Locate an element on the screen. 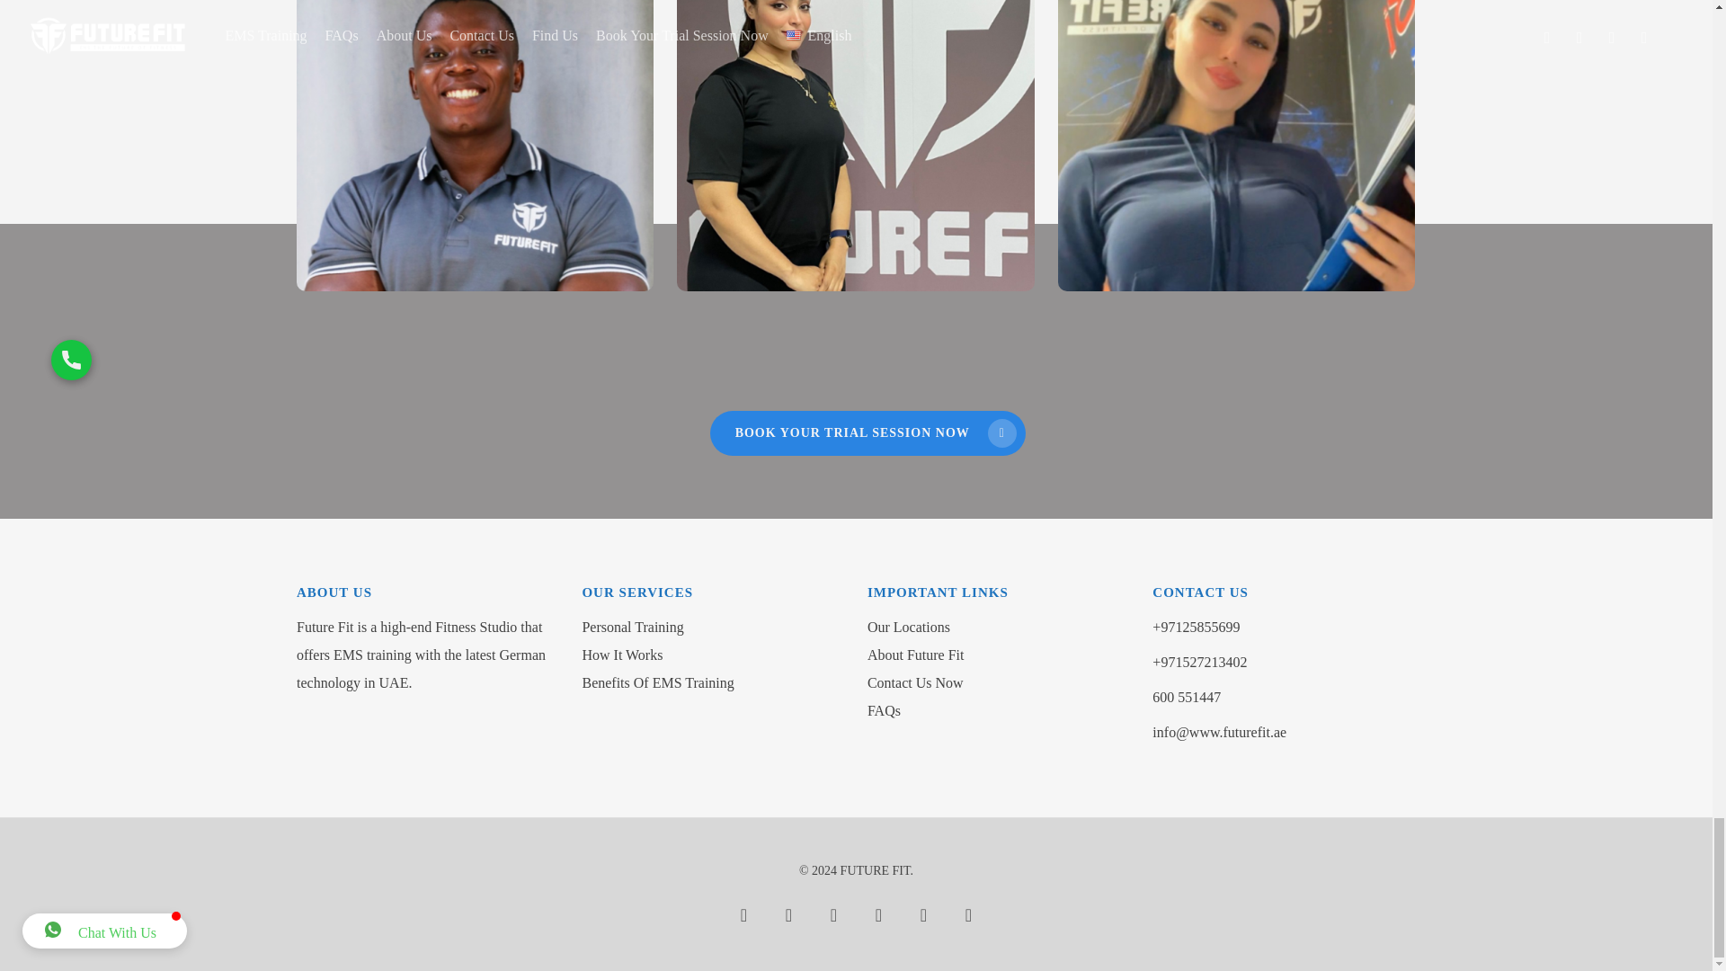  Benefits Of EMS Training is located at coordinates (714, 681).